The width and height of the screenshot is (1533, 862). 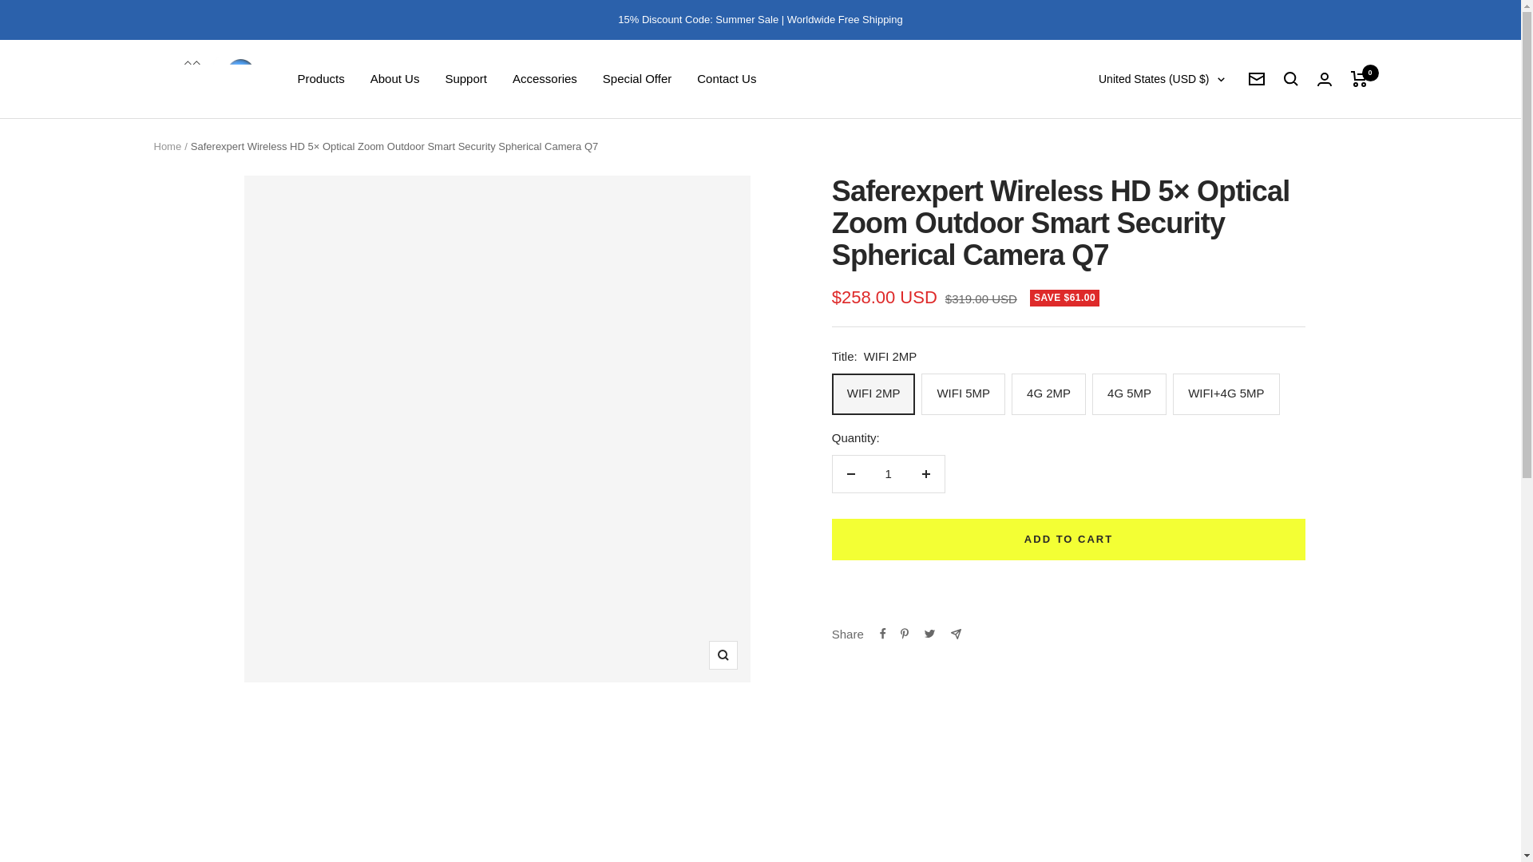 What do you see at coordinates (1099, 714) in the screenshot?
I see `BJ` at bounding box center [1099, 714].